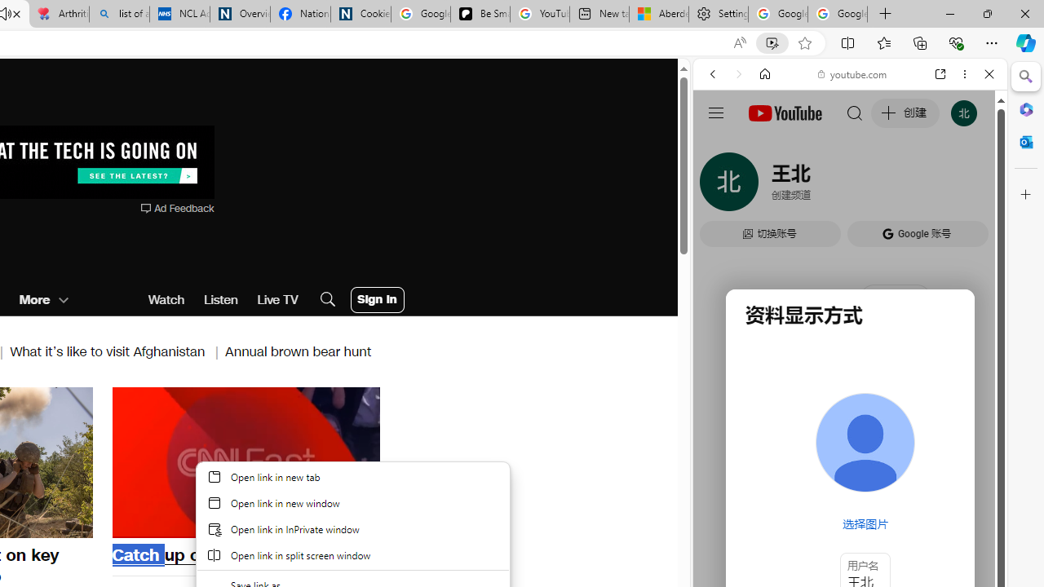  Describe the element at coordinates (850, 483) in the screenshot. I see `Trailer #2 [HD]` at that location.